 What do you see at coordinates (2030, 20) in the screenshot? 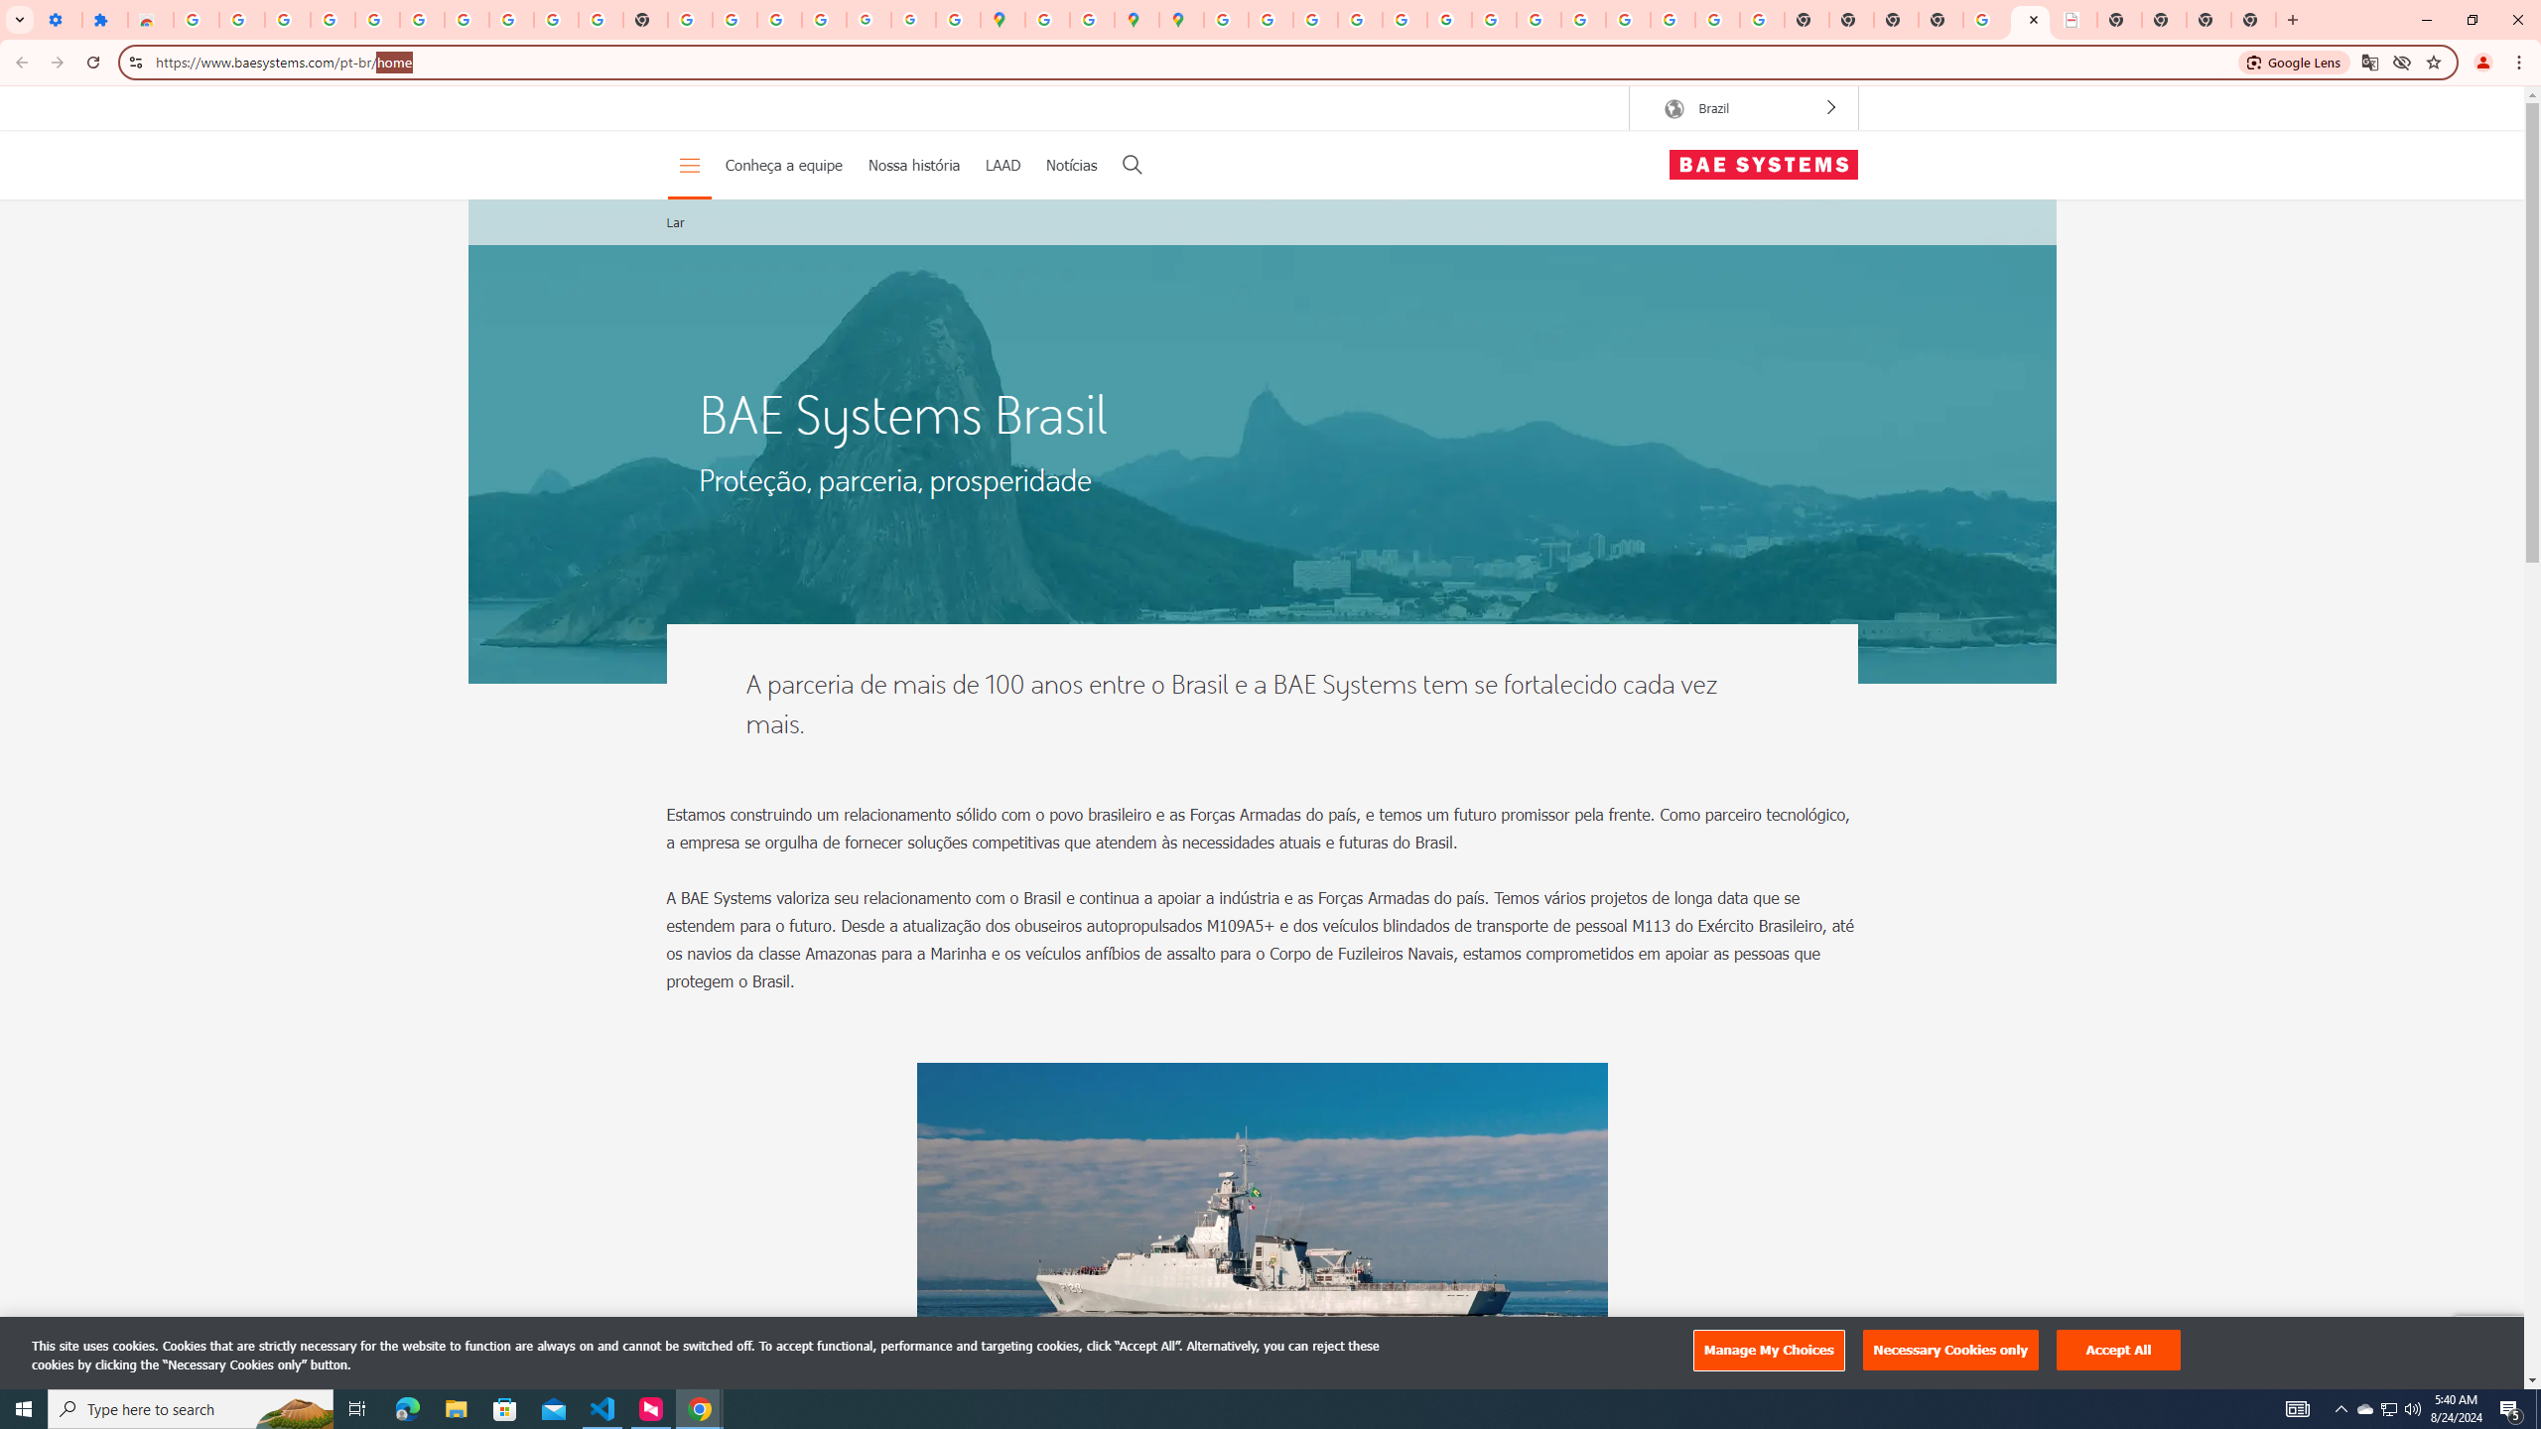
I see `BAE Systems Brasil | BAE Systems` at bounding box center [2030, 20].